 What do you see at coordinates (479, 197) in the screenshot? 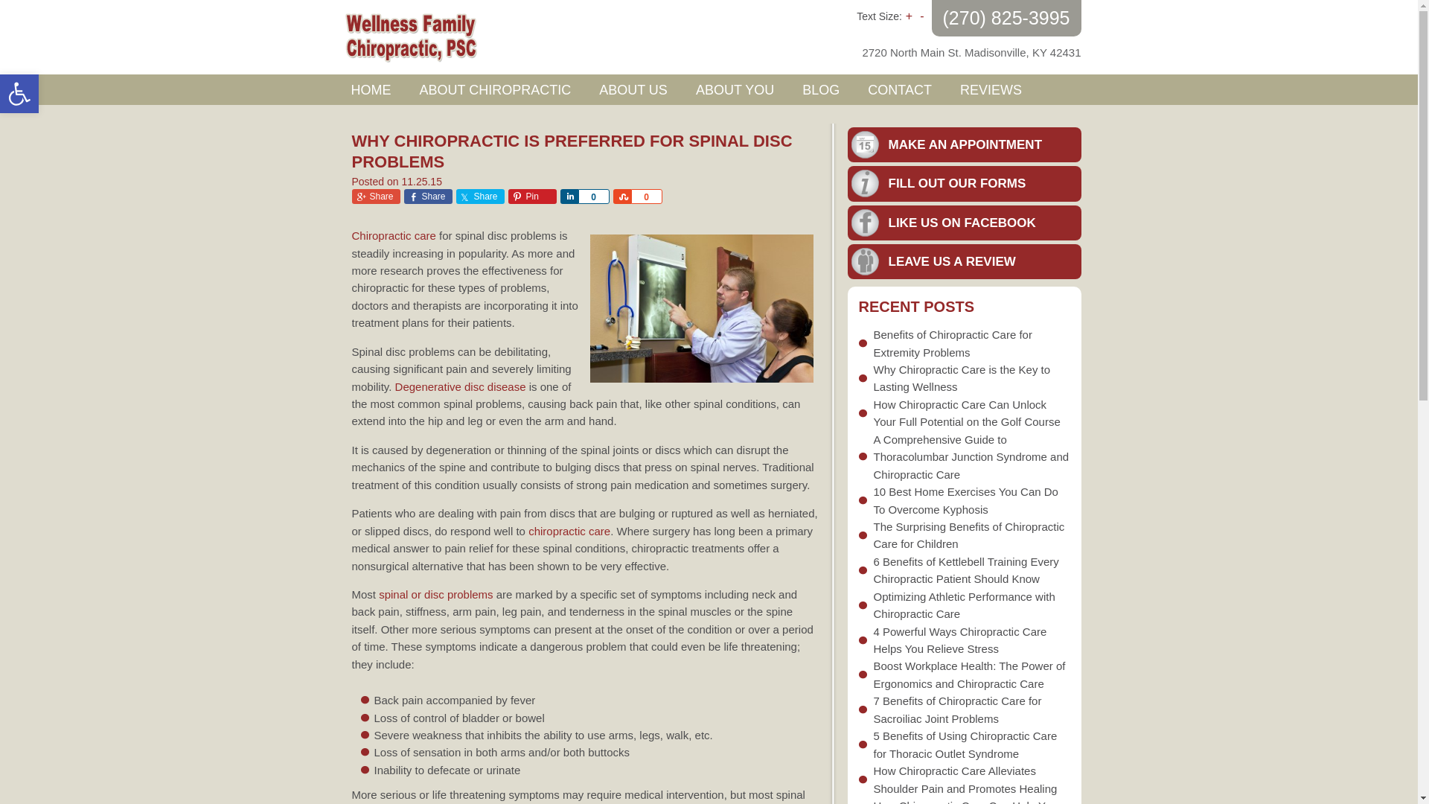
I see `Increase Text` at bounding box center [479, 197].